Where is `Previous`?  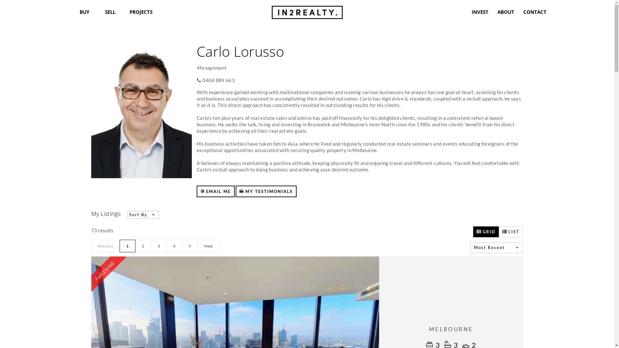 Previous is located at coordinates (105, 246).